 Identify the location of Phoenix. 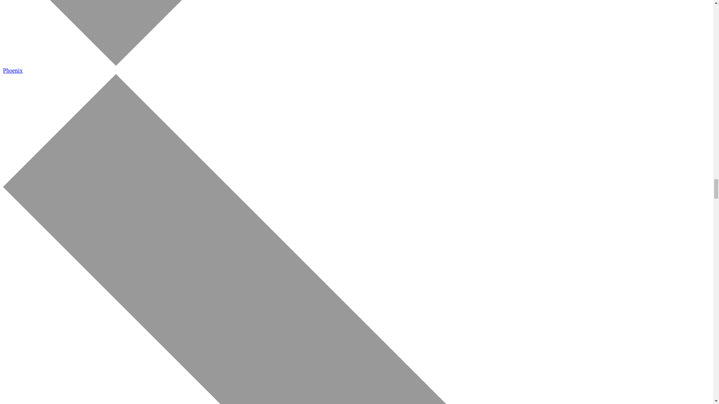
(12, 70).